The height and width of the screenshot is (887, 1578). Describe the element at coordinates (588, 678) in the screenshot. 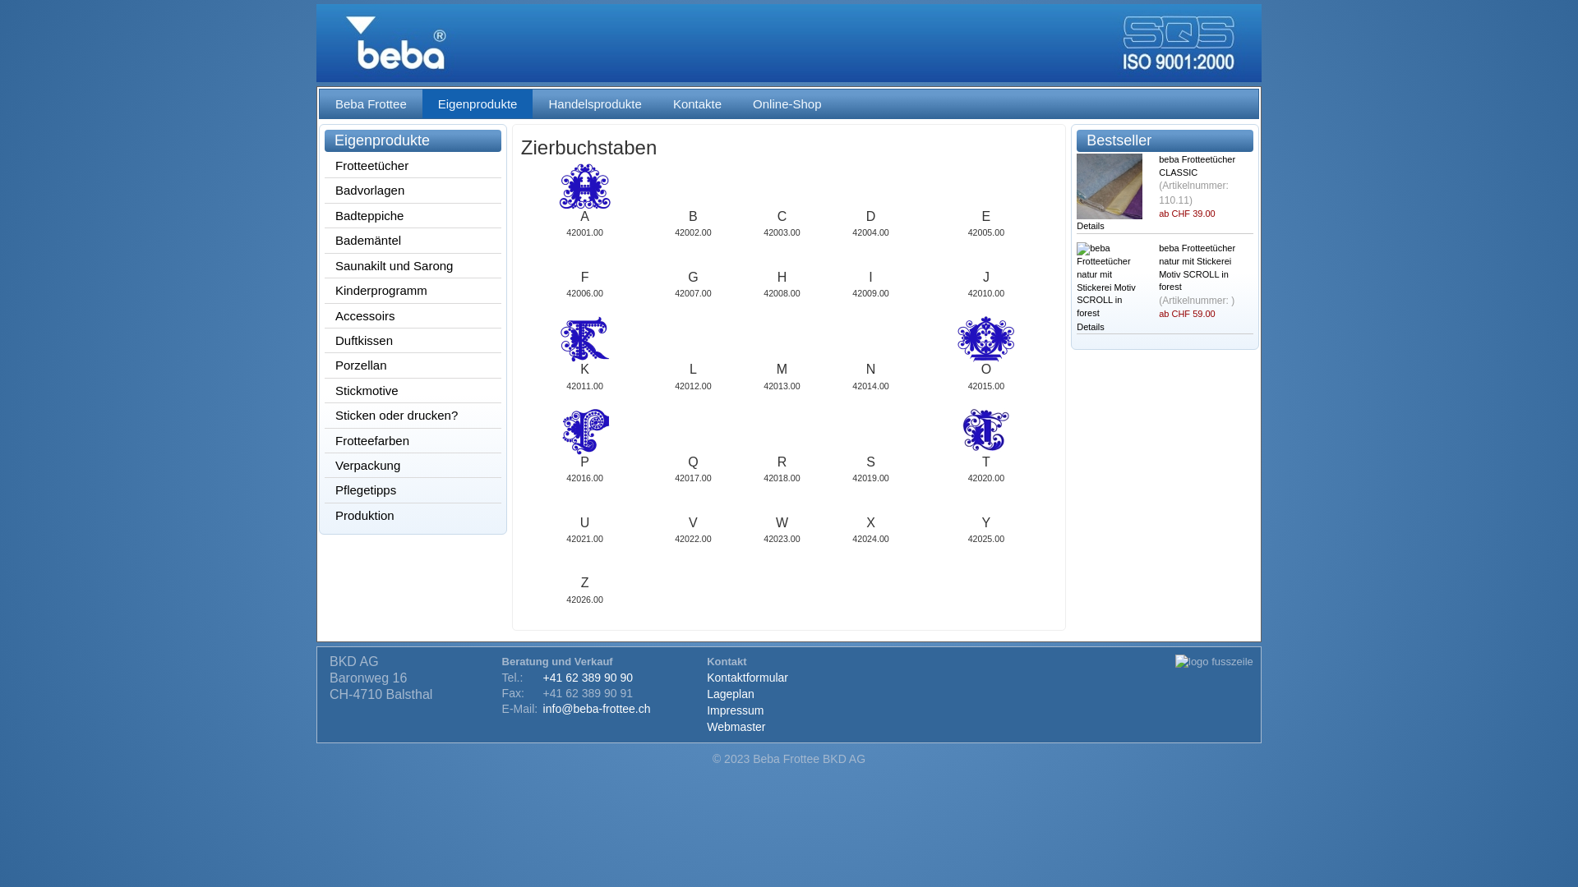

I see `+41 62 389 90 90` at that location.